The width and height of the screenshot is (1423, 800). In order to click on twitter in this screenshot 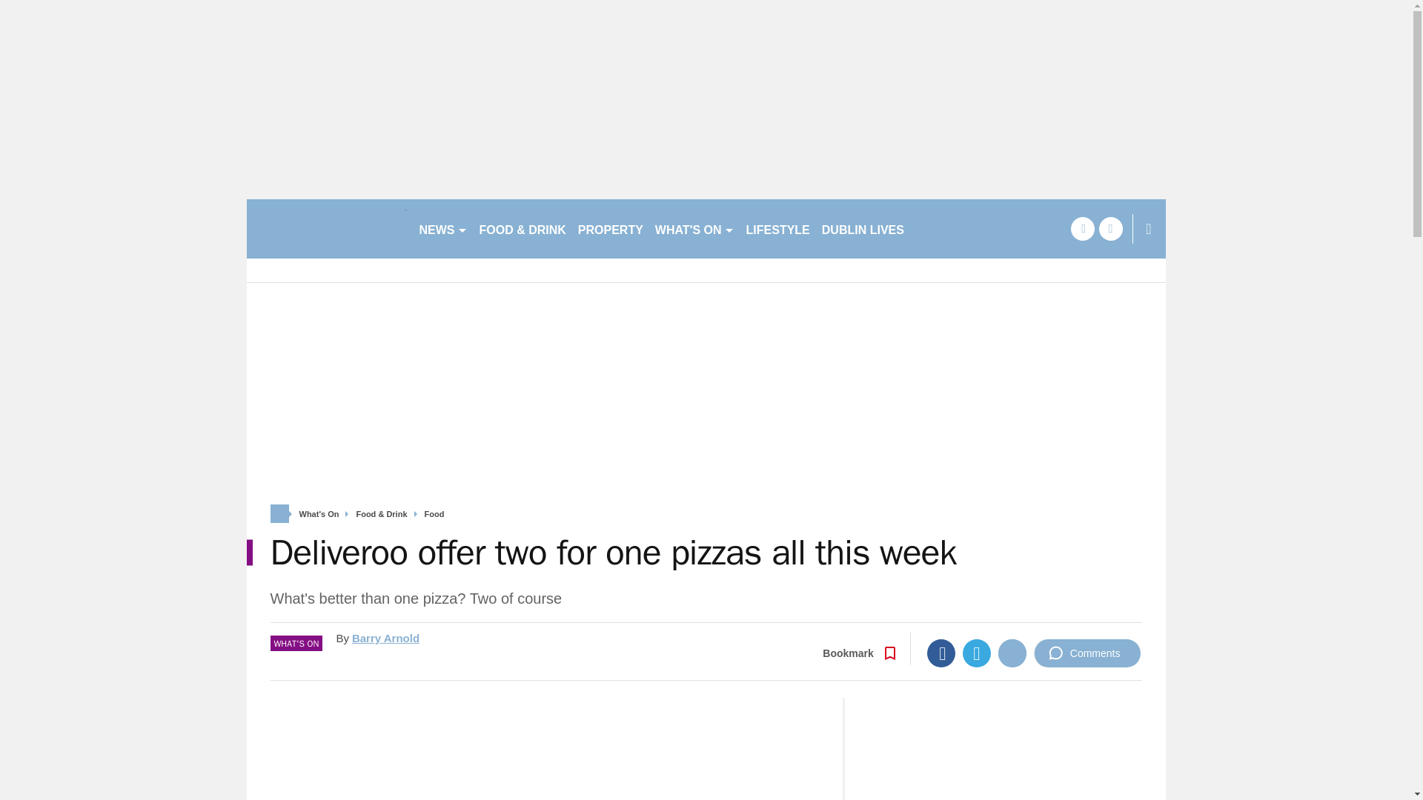, I will do `click(1110, 228)`.